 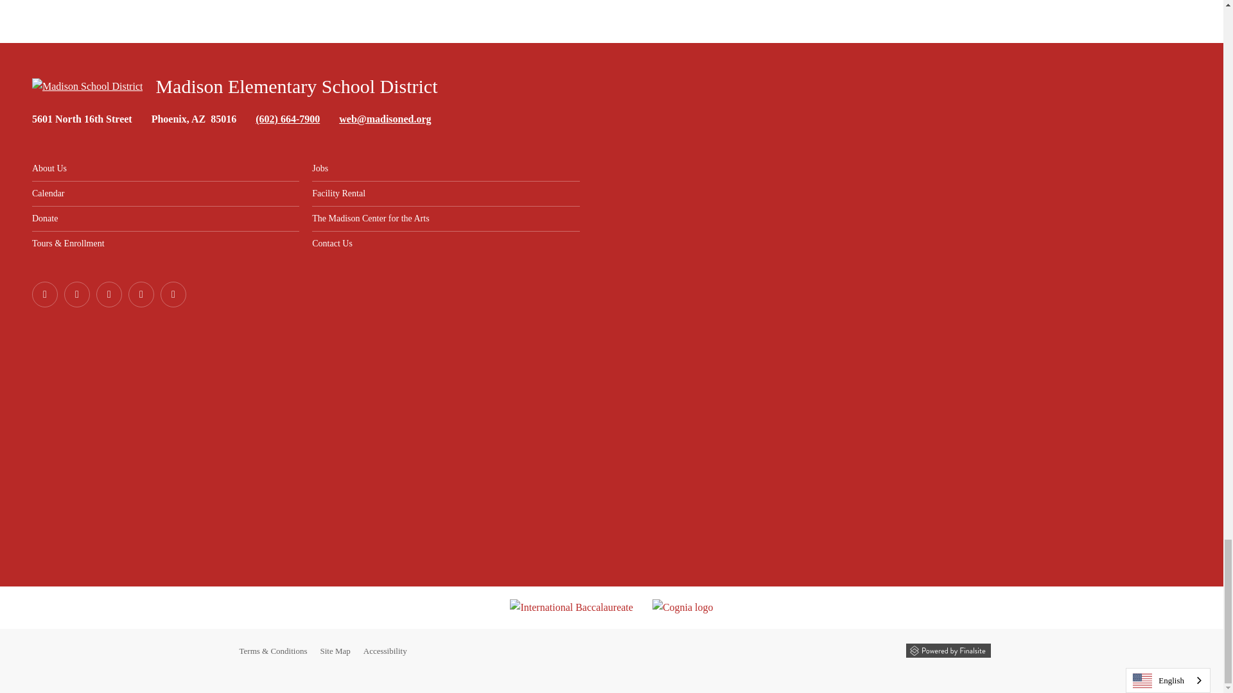 I want to click on Email, so click(x=385, y=119).